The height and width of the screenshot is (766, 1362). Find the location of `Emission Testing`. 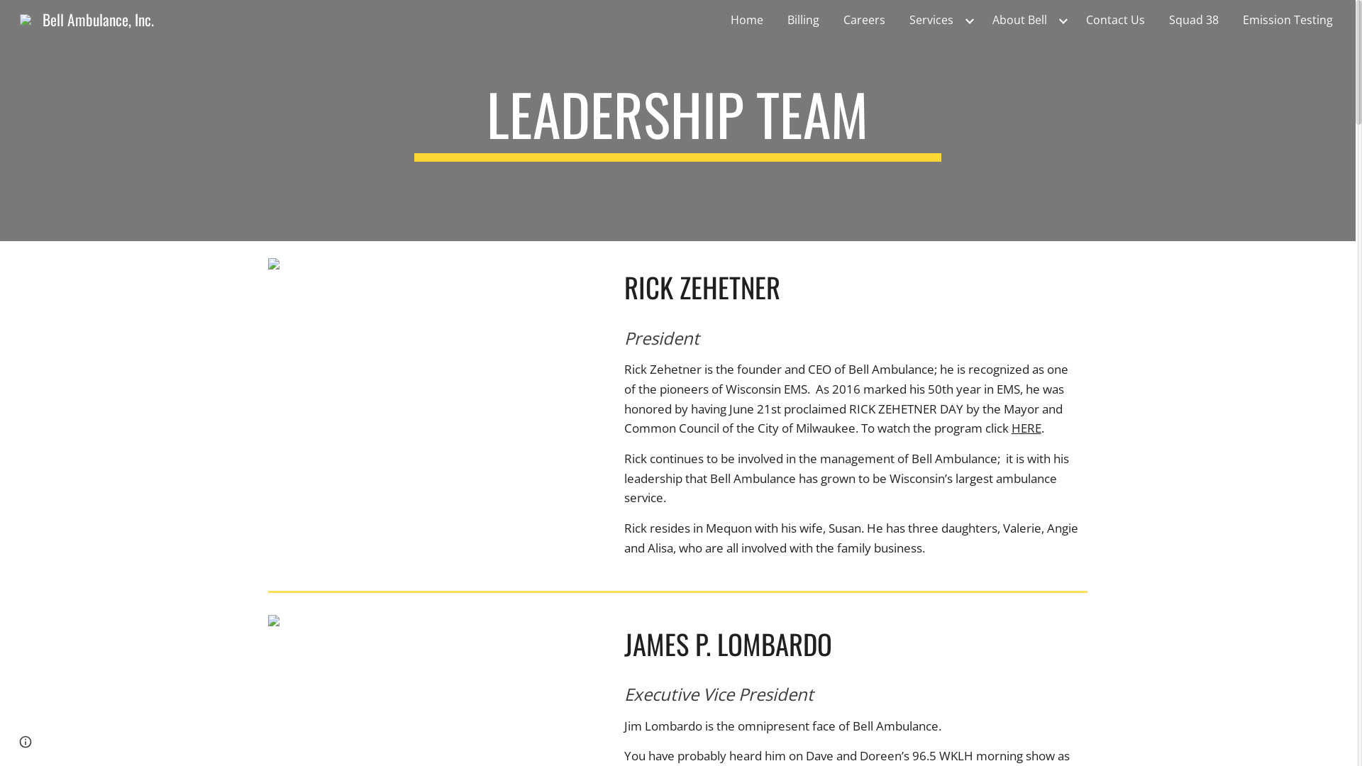

Emission Testing is located at coordinates (1288, 20).